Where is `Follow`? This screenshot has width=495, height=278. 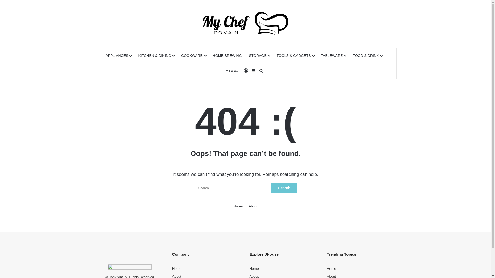 Follow is located at coordinates (232, 71).